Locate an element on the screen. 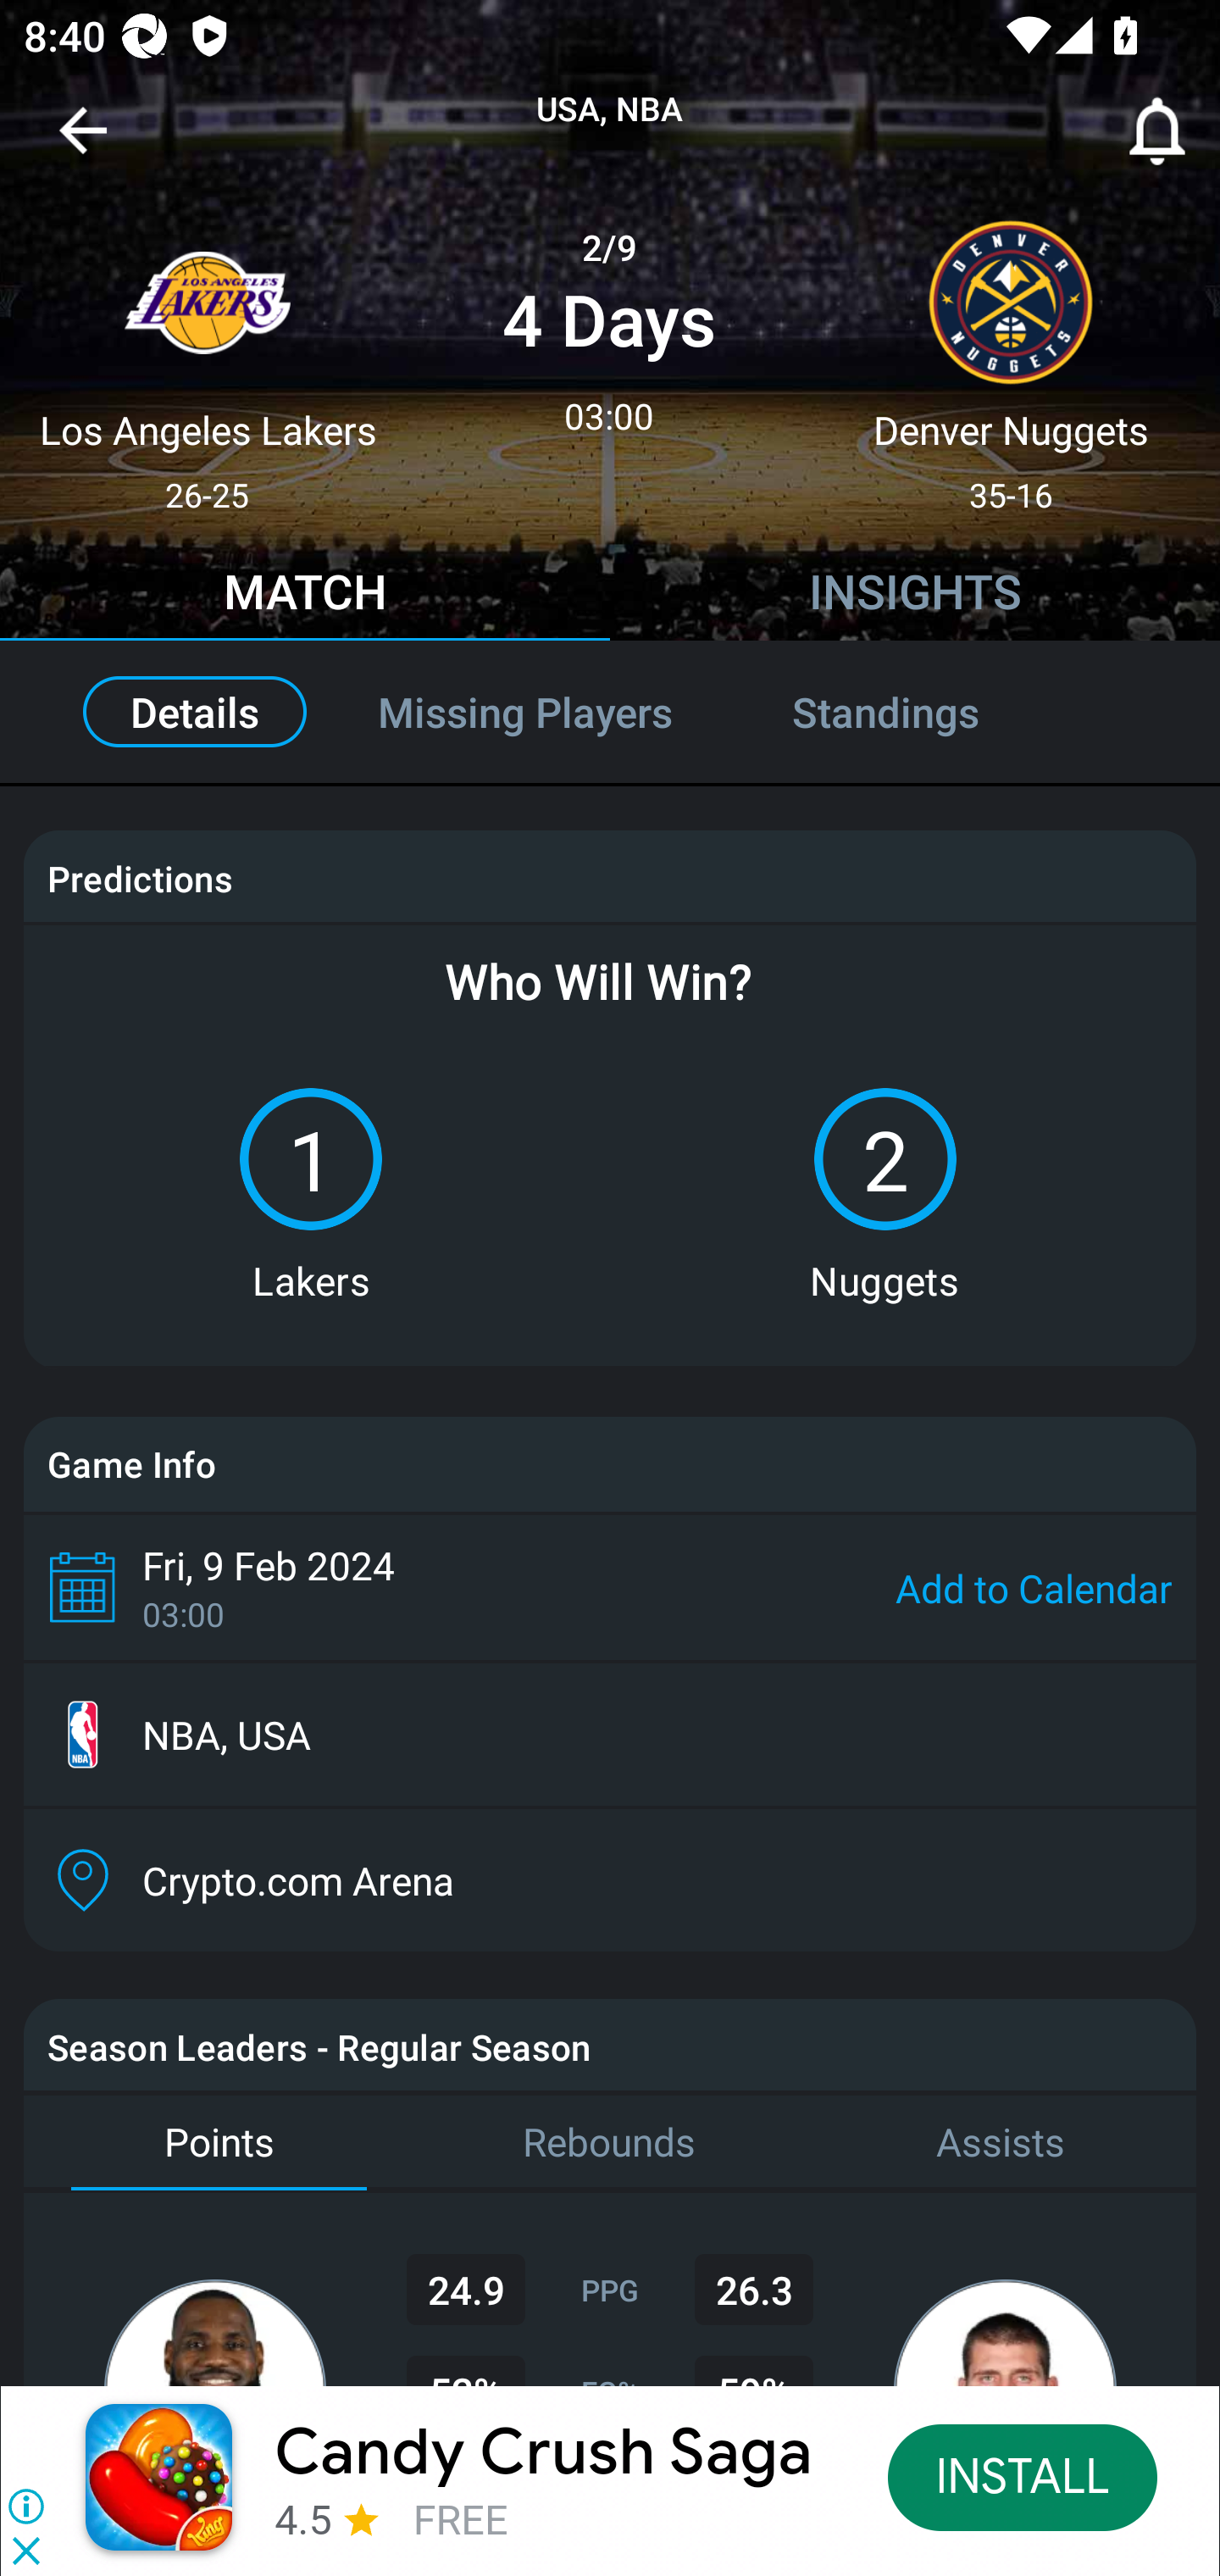 Image resolution: width=1220 pixels, height=2576 pixels. Fri, 9 Feb 2024 03:00 Add to Calendar is located at coordinates (610, 1586).